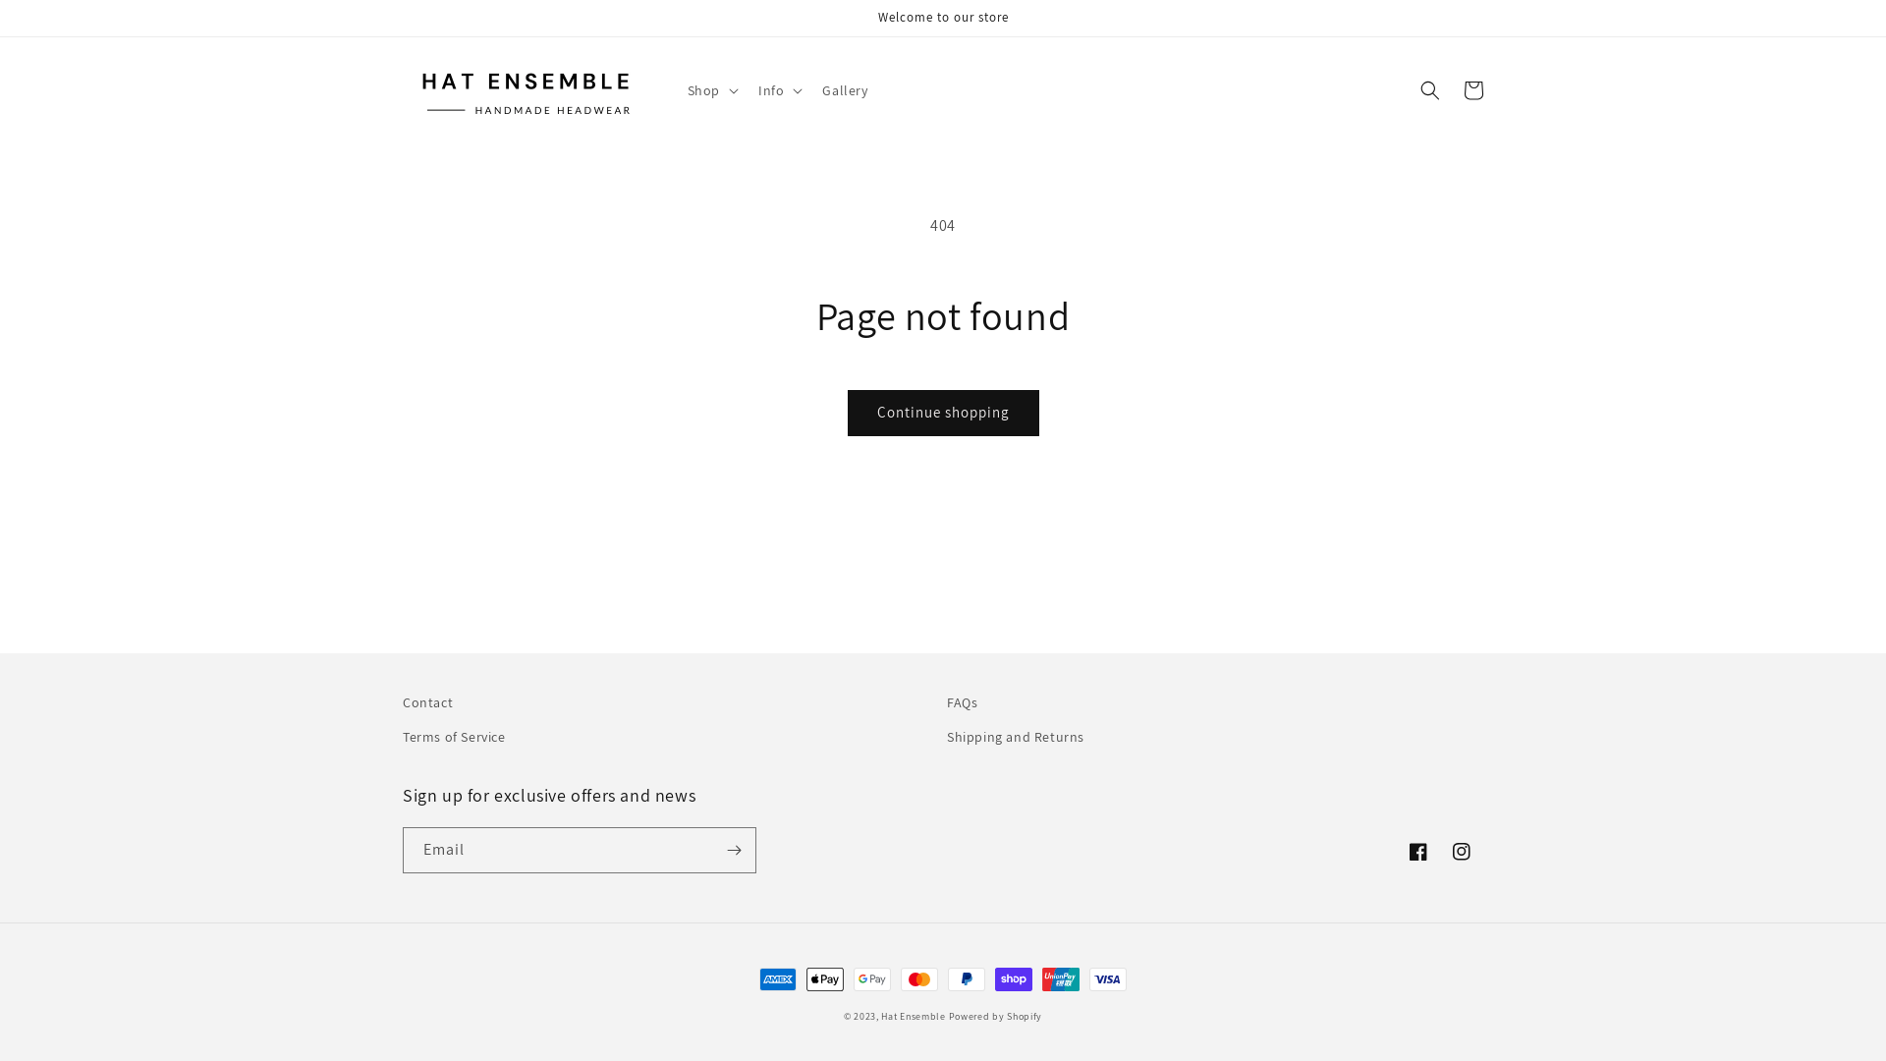  I want to click on Powered by Shopify, so click(996, 1016).